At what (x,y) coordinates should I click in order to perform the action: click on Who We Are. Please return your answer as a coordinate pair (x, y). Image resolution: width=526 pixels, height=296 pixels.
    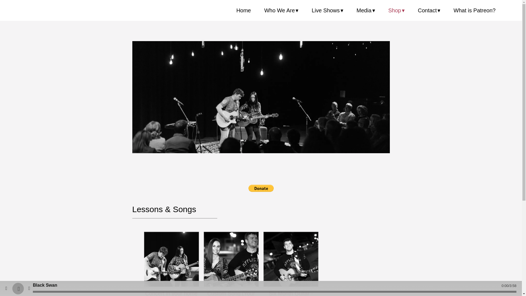
    Looking at the image, I should click on (281, 10).